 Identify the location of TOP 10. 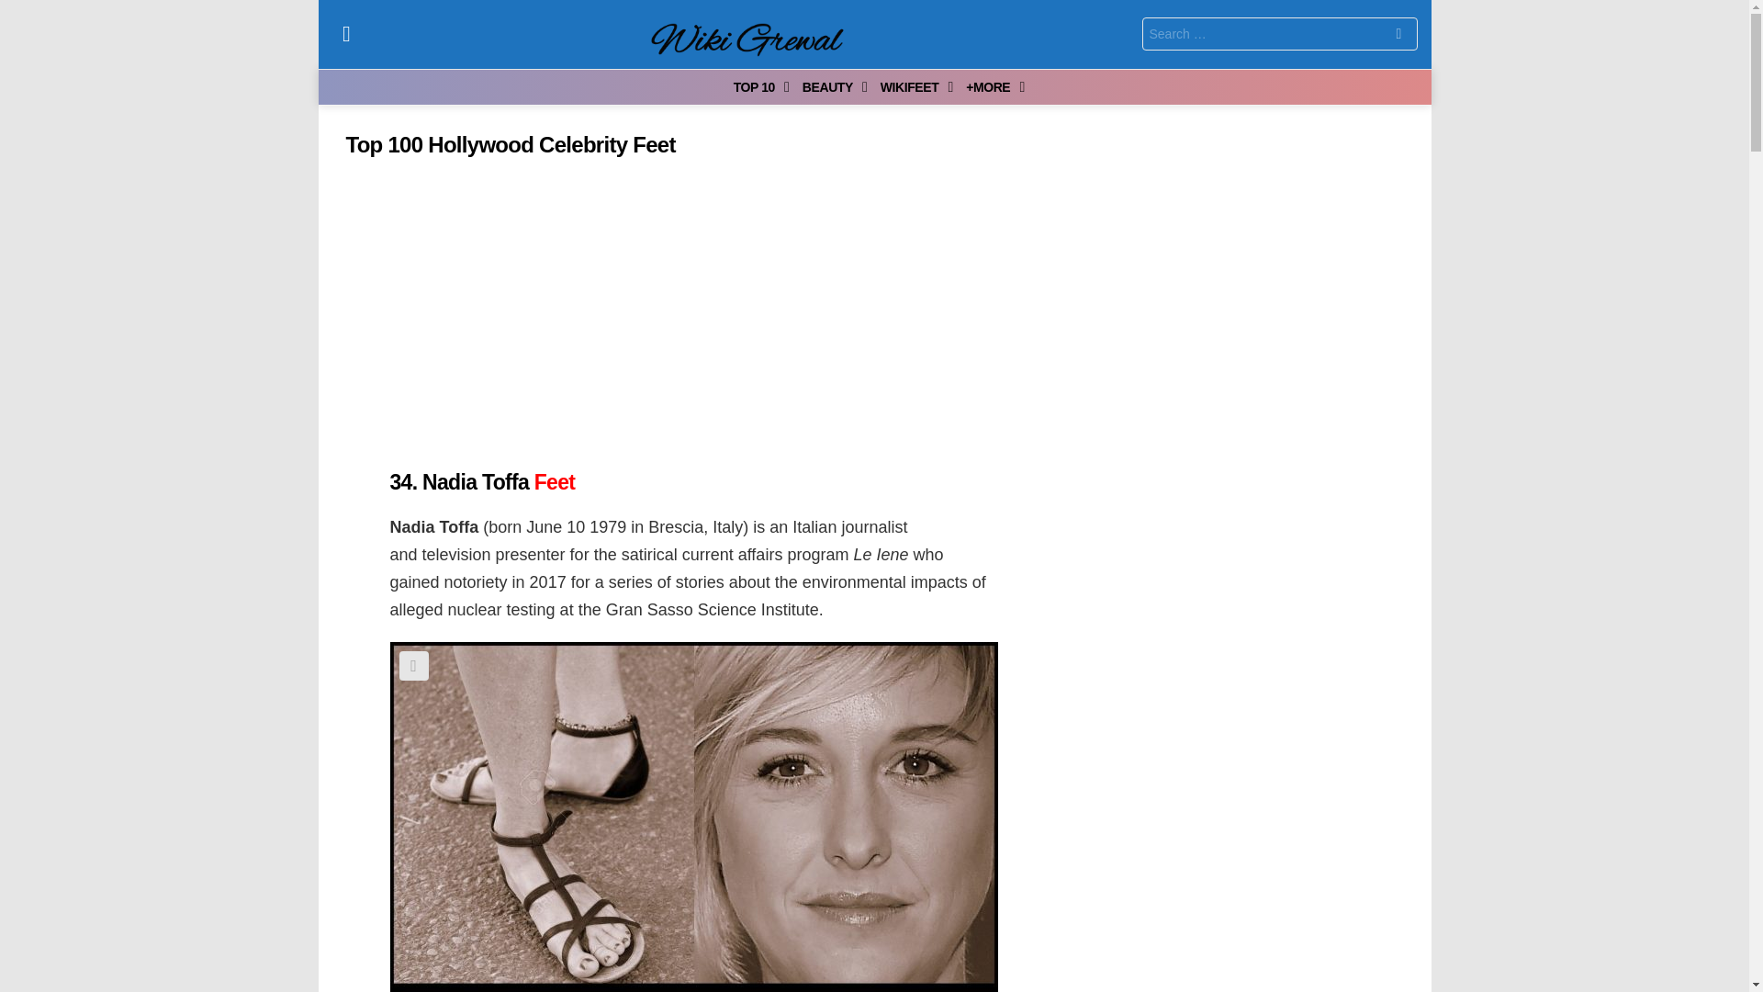
(757, 86).